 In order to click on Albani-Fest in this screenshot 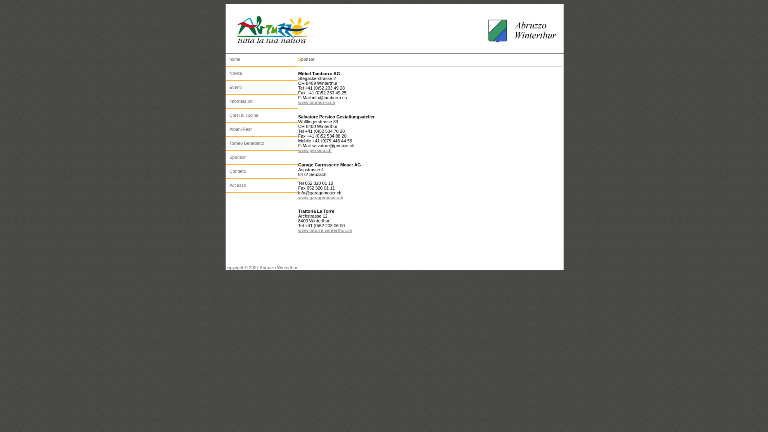, I will do `click(262, 130)`.